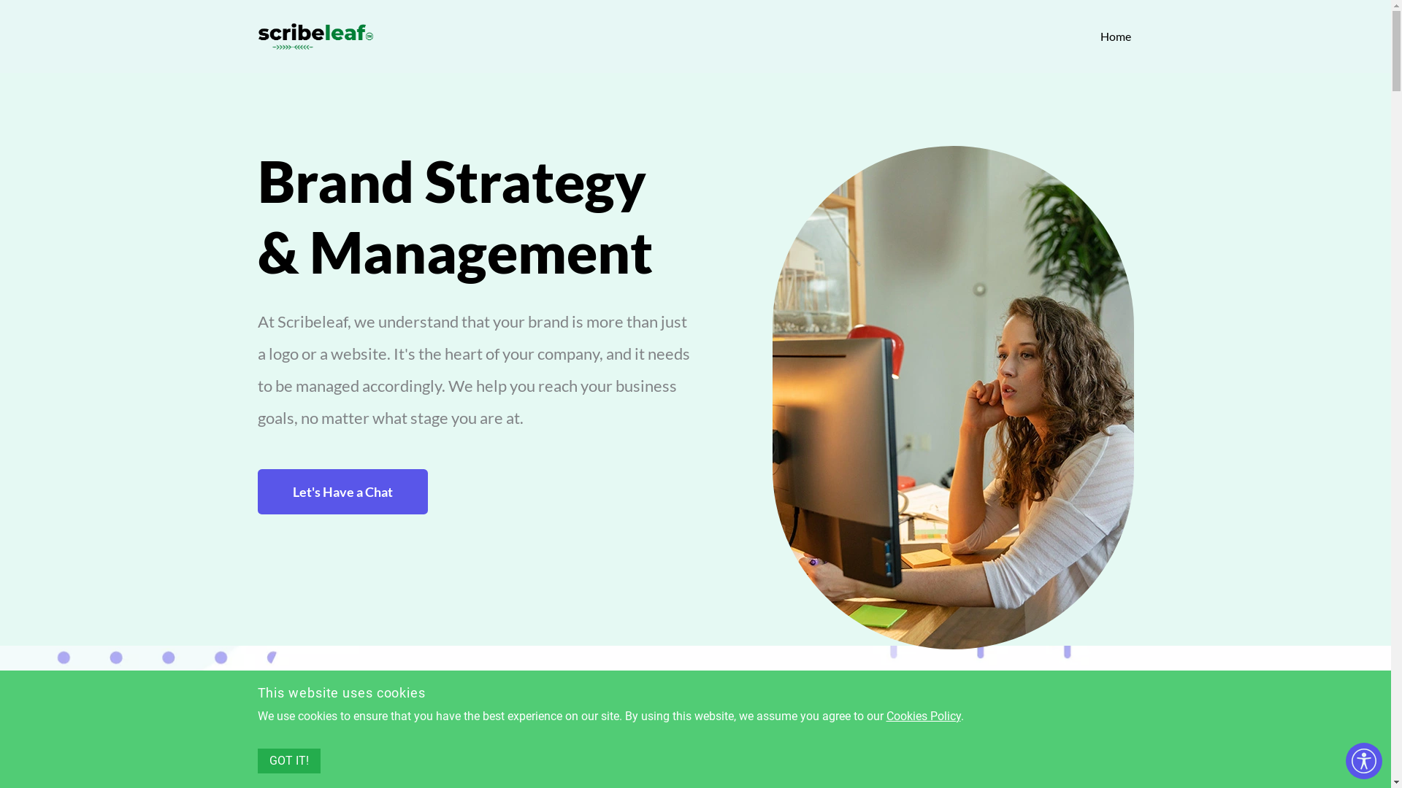 Image resolution: width=1402 pixels, height=788 pixels. What do you see at coordinates (342, 492) in the screenshot?
I see `Let's Have a Chat` at bounding box center [342, 492].